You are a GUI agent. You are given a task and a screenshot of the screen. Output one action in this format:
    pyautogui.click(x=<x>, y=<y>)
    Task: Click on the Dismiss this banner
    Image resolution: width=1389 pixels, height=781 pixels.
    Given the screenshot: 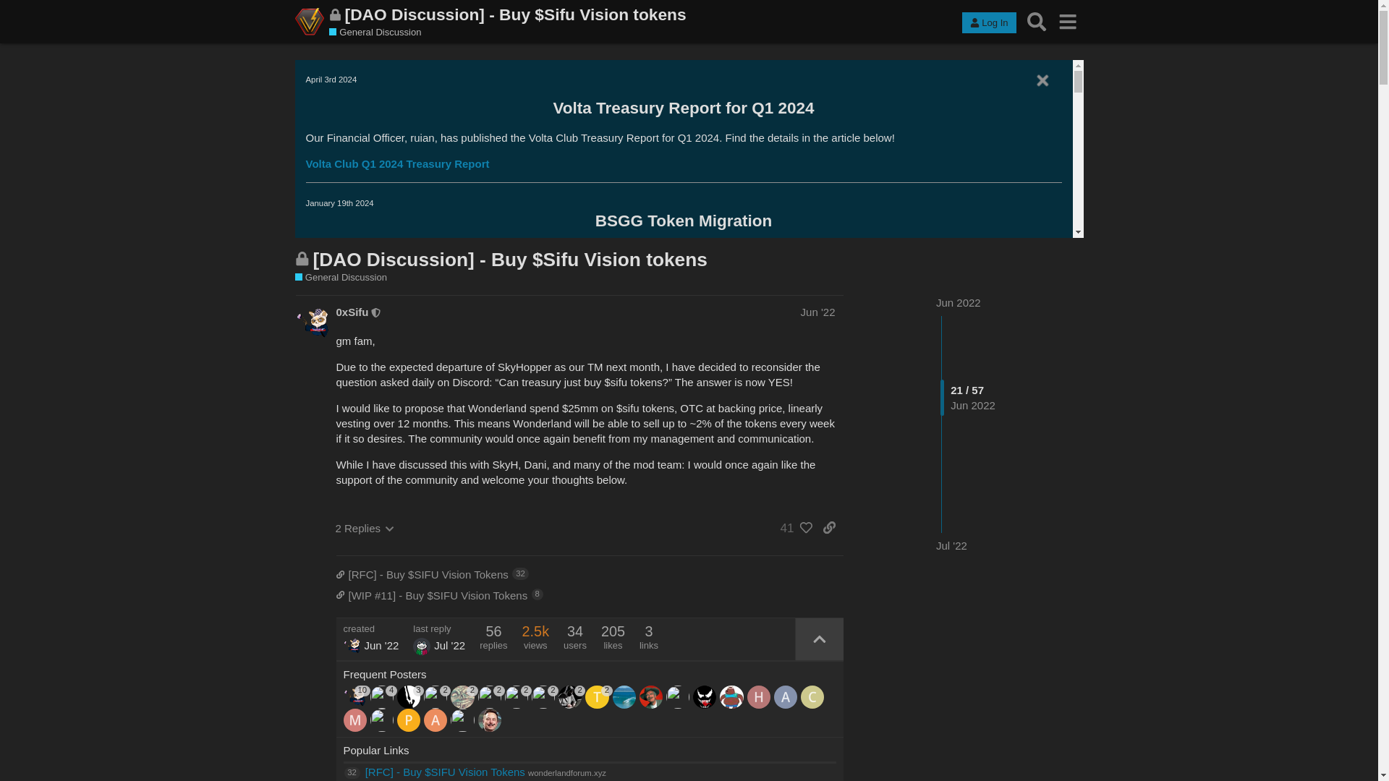 What is the action you would take?
    pyautogui.click(x=1042, y=81)
    